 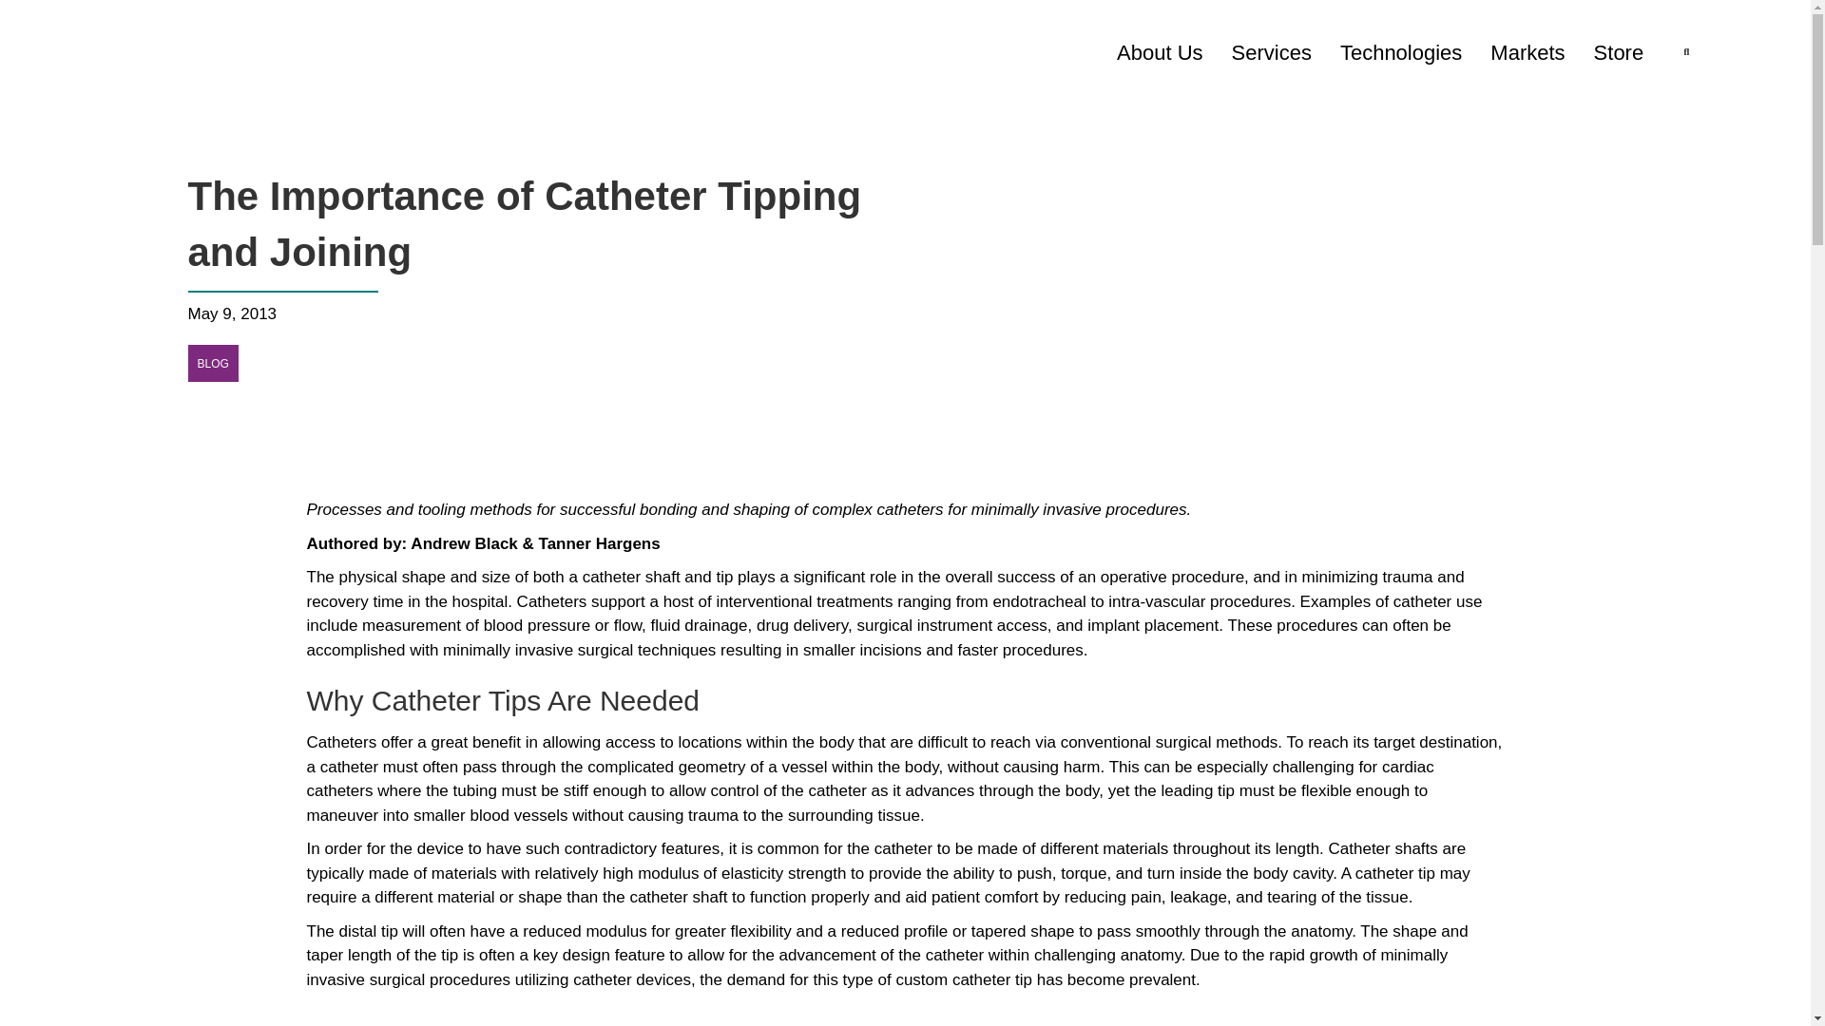 I want to click on Services, so click(x=1272, y=53).